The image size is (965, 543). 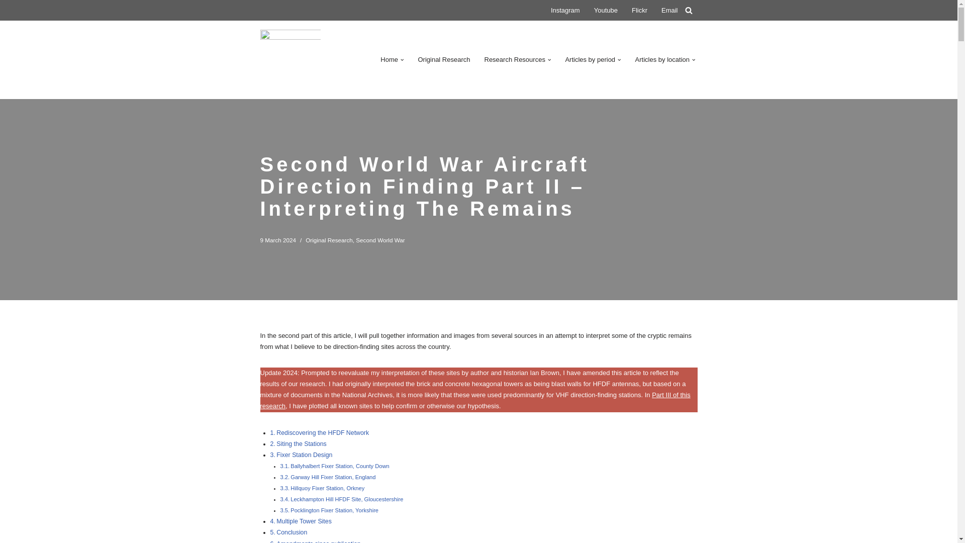 What do you see at coordinates (304, 521) in the screenshot?
I see `Multiple Tower Sites` at bounding box center [304, 521].